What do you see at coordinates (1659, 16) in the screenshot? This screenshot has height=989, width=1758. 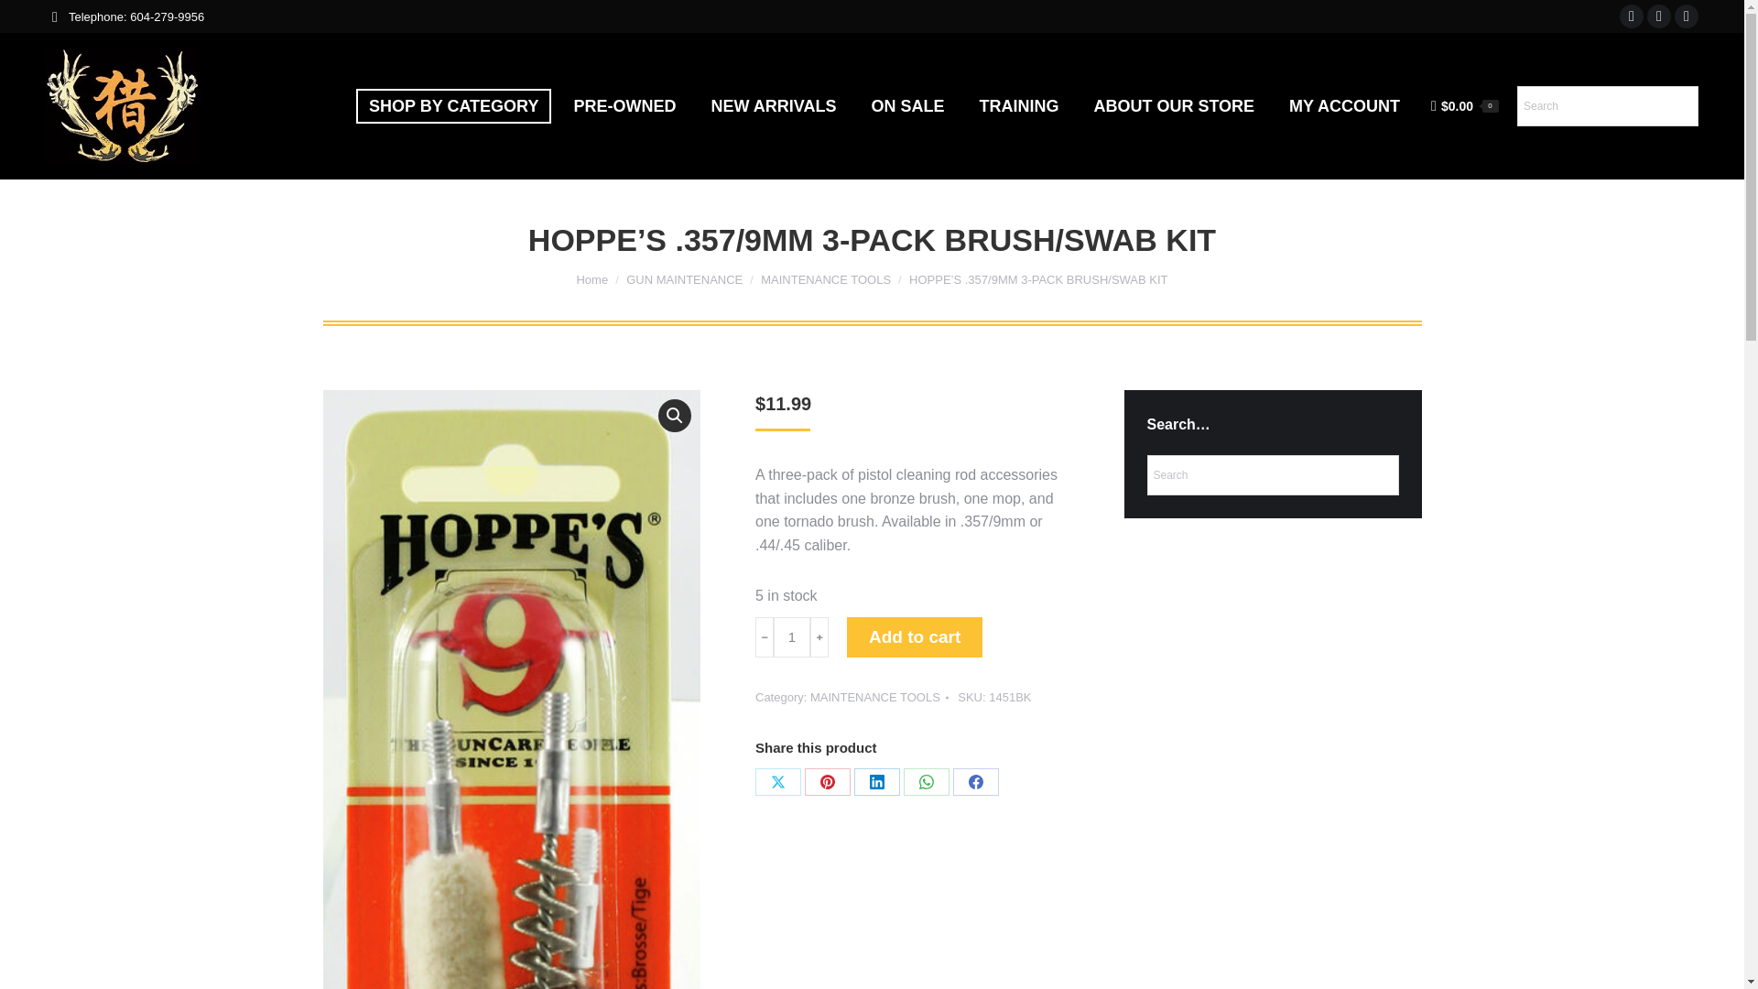 I see `X page opens in new window` at bounding box center [1659, 16].